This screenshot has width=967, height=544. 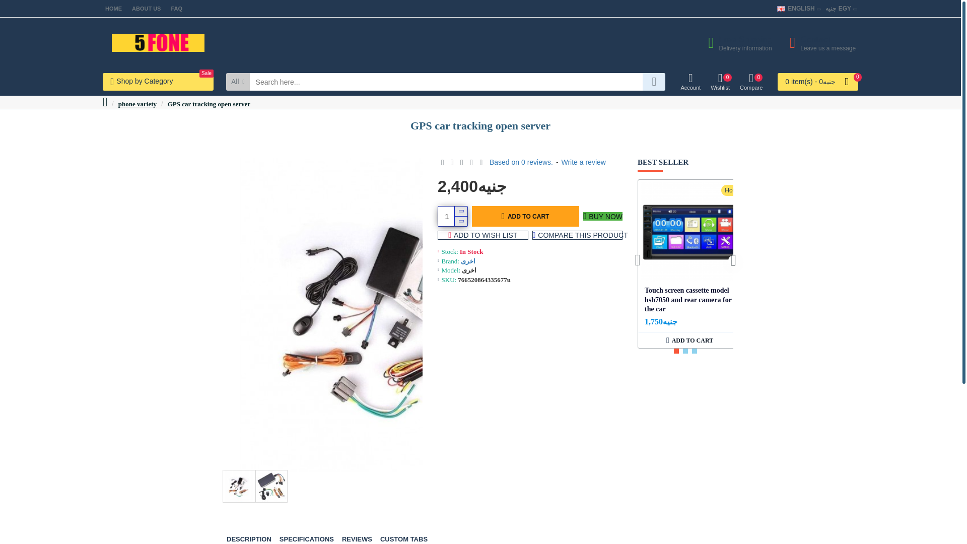 I want to click on SHOPING STORE, so click(x=271, y=486).